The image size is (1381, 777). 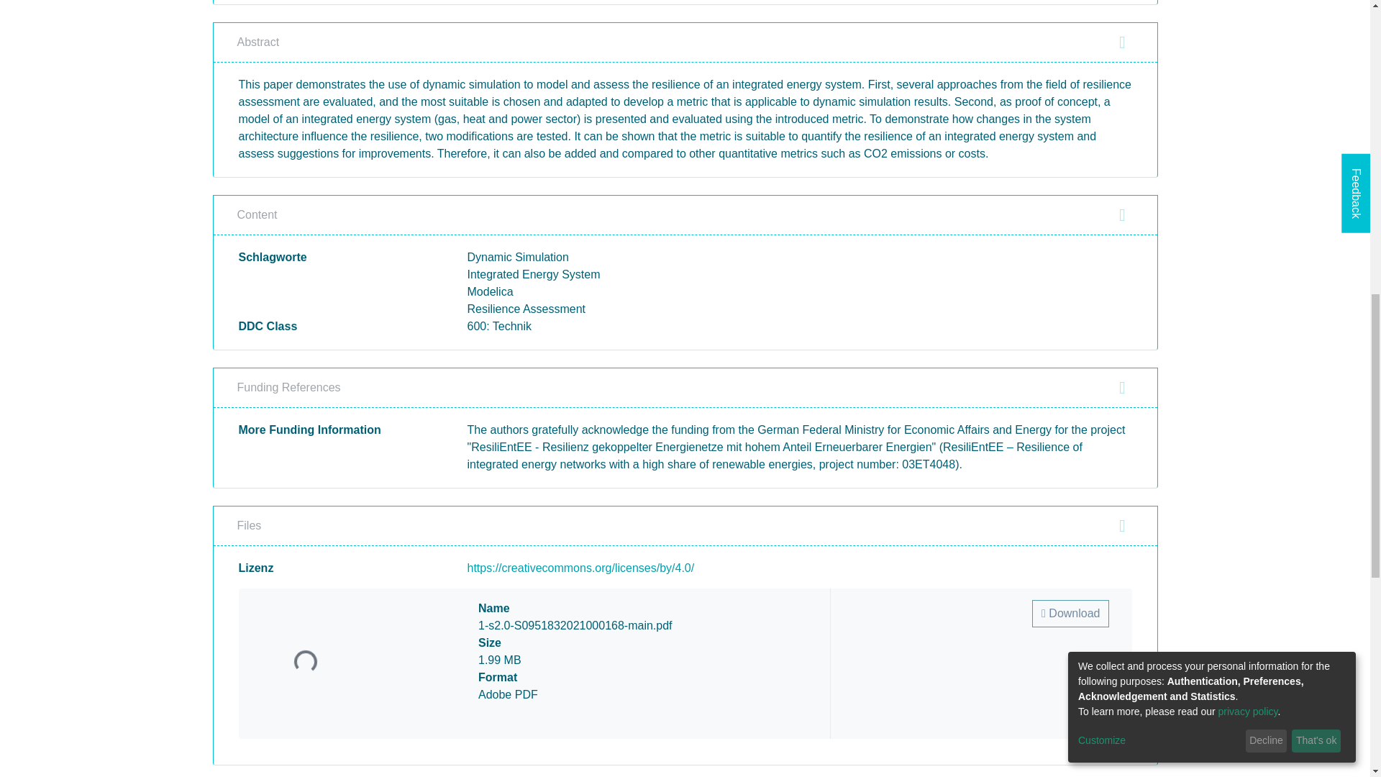 What do you see at coordinates (1122, 526) in the screenshot?
I see `Close section` at bounding box center [1122, 526].